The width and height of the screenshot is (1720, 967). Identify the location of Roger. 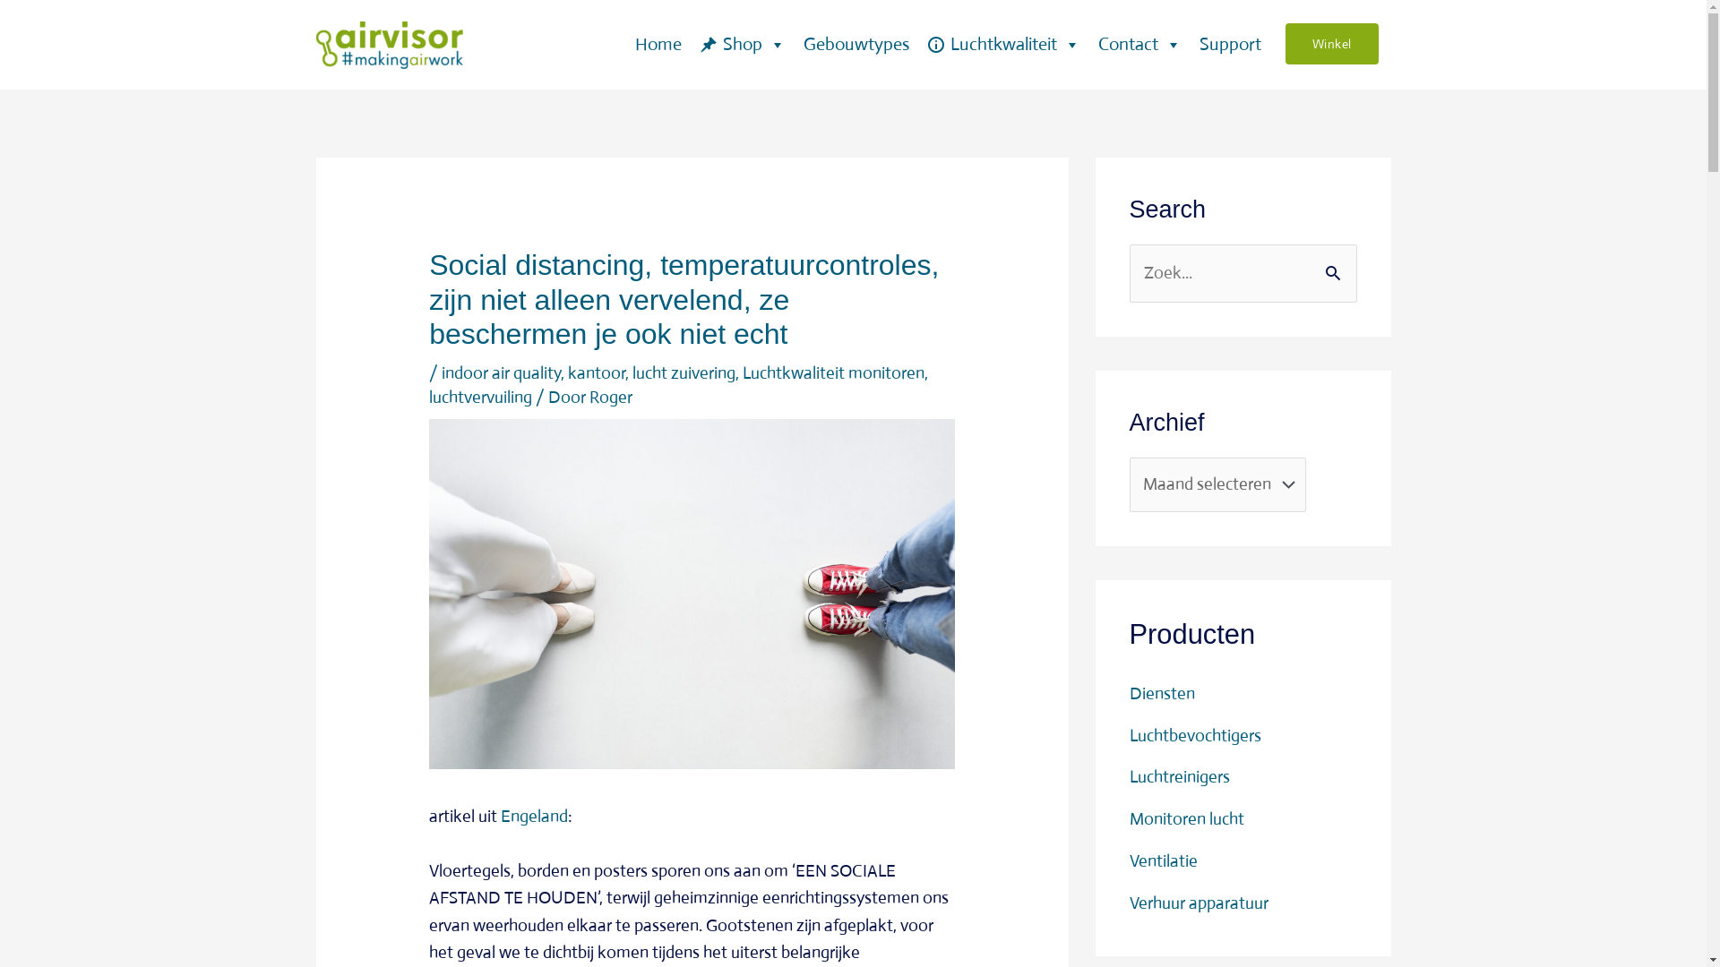
(611, 398).